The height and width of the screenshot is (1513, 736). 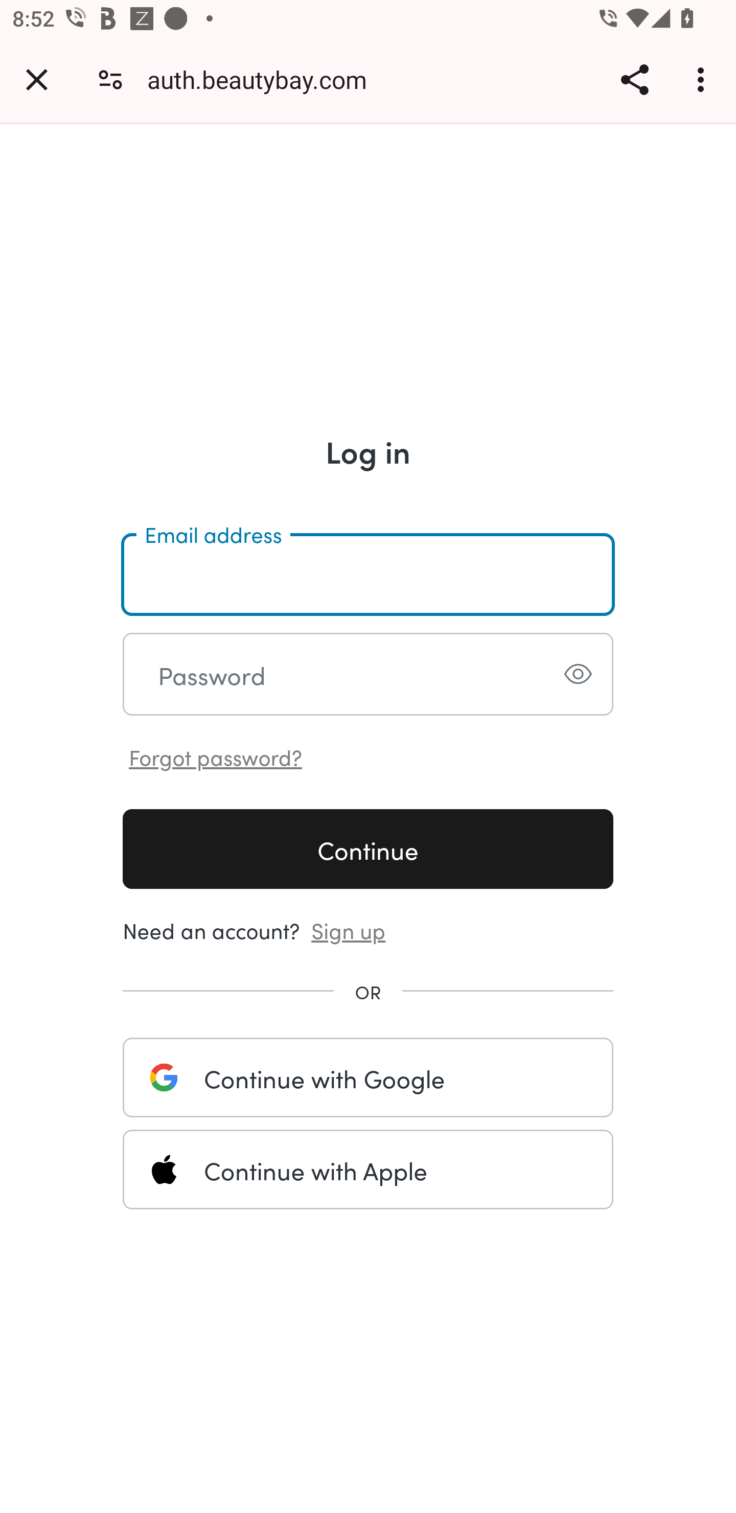 I want to click on Connection is secure, so click(x=110, y=79).